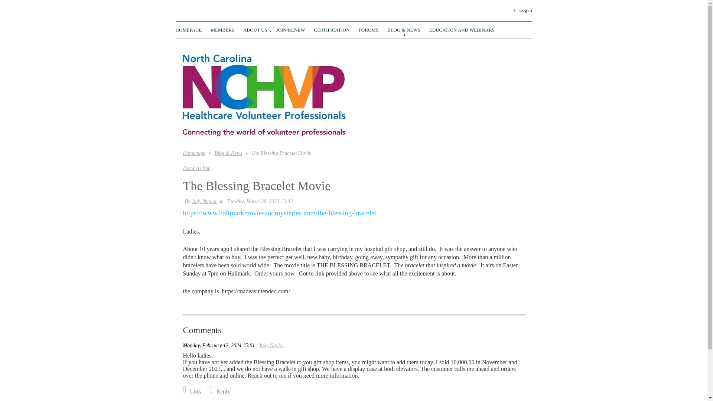 The image size is (713, 401). I want to click on Homepage, so click(193, 29).